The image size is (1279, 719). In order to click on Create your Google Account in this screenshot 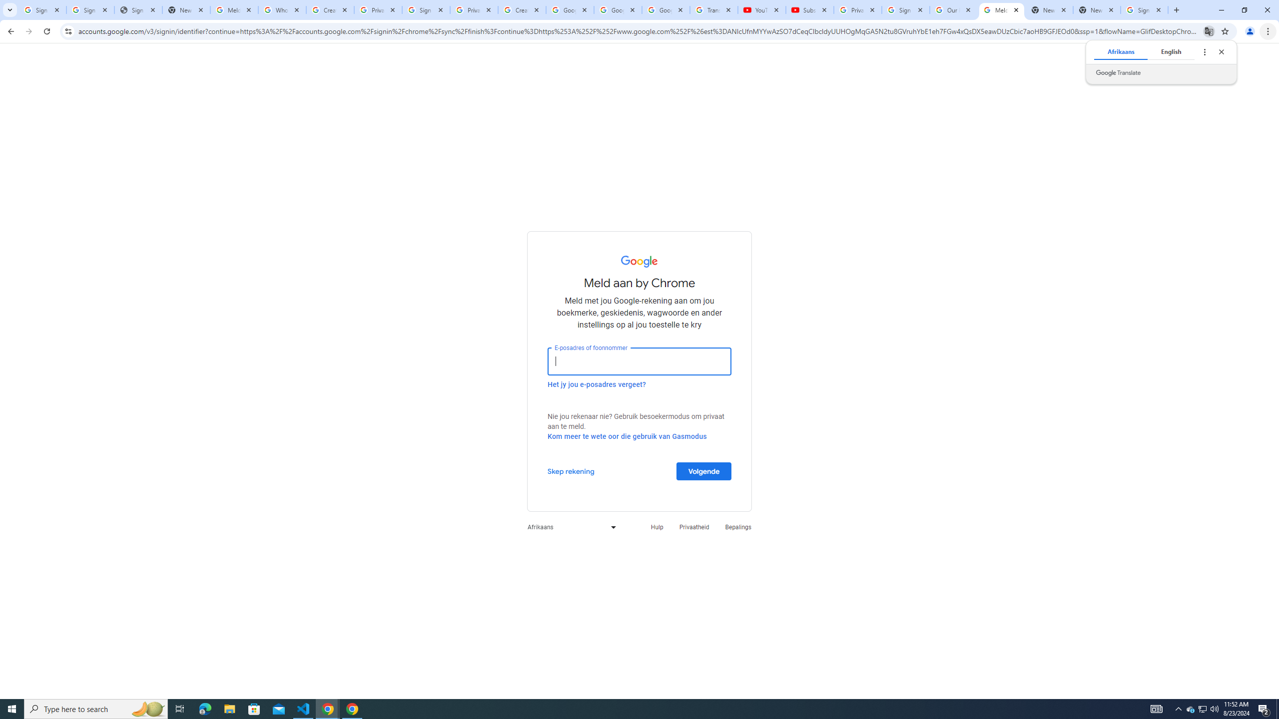, I will do `click(522, 10)`.